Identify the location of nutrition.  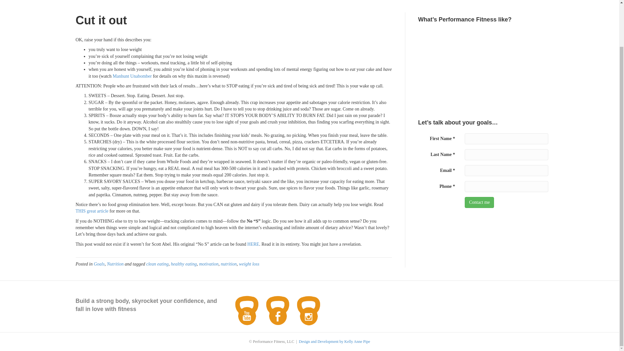
(228, 264).